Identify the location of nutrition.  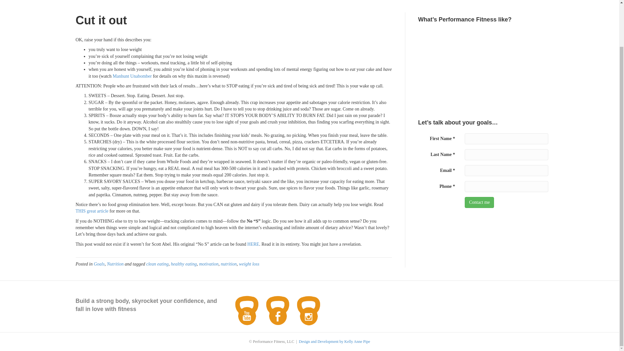
(228, 264).